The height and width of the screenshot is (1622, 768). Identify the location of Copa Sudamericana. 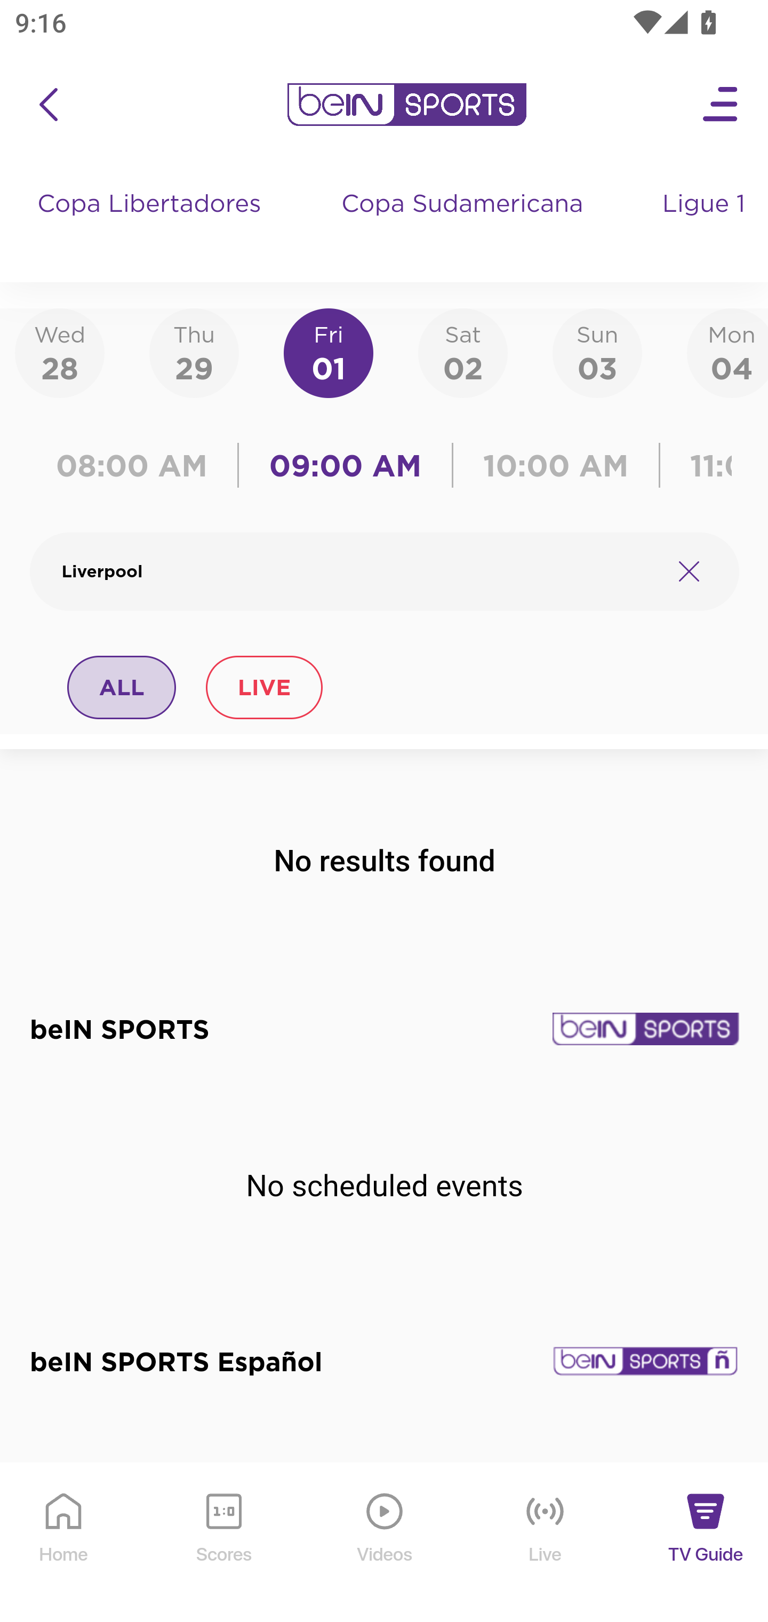
(464, 224).